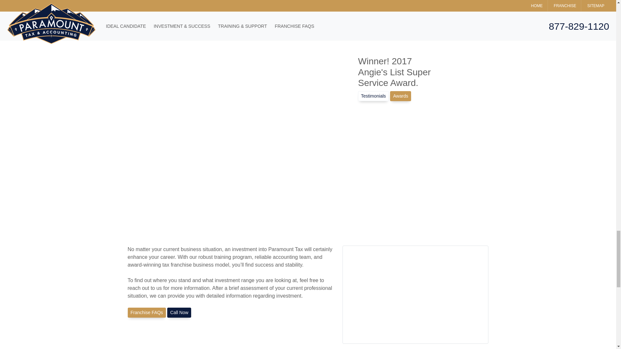 Image resolution: width=621 pixels, height=349 pixels. I want to click on Tax Preparation Franchise, so click(146, 312).